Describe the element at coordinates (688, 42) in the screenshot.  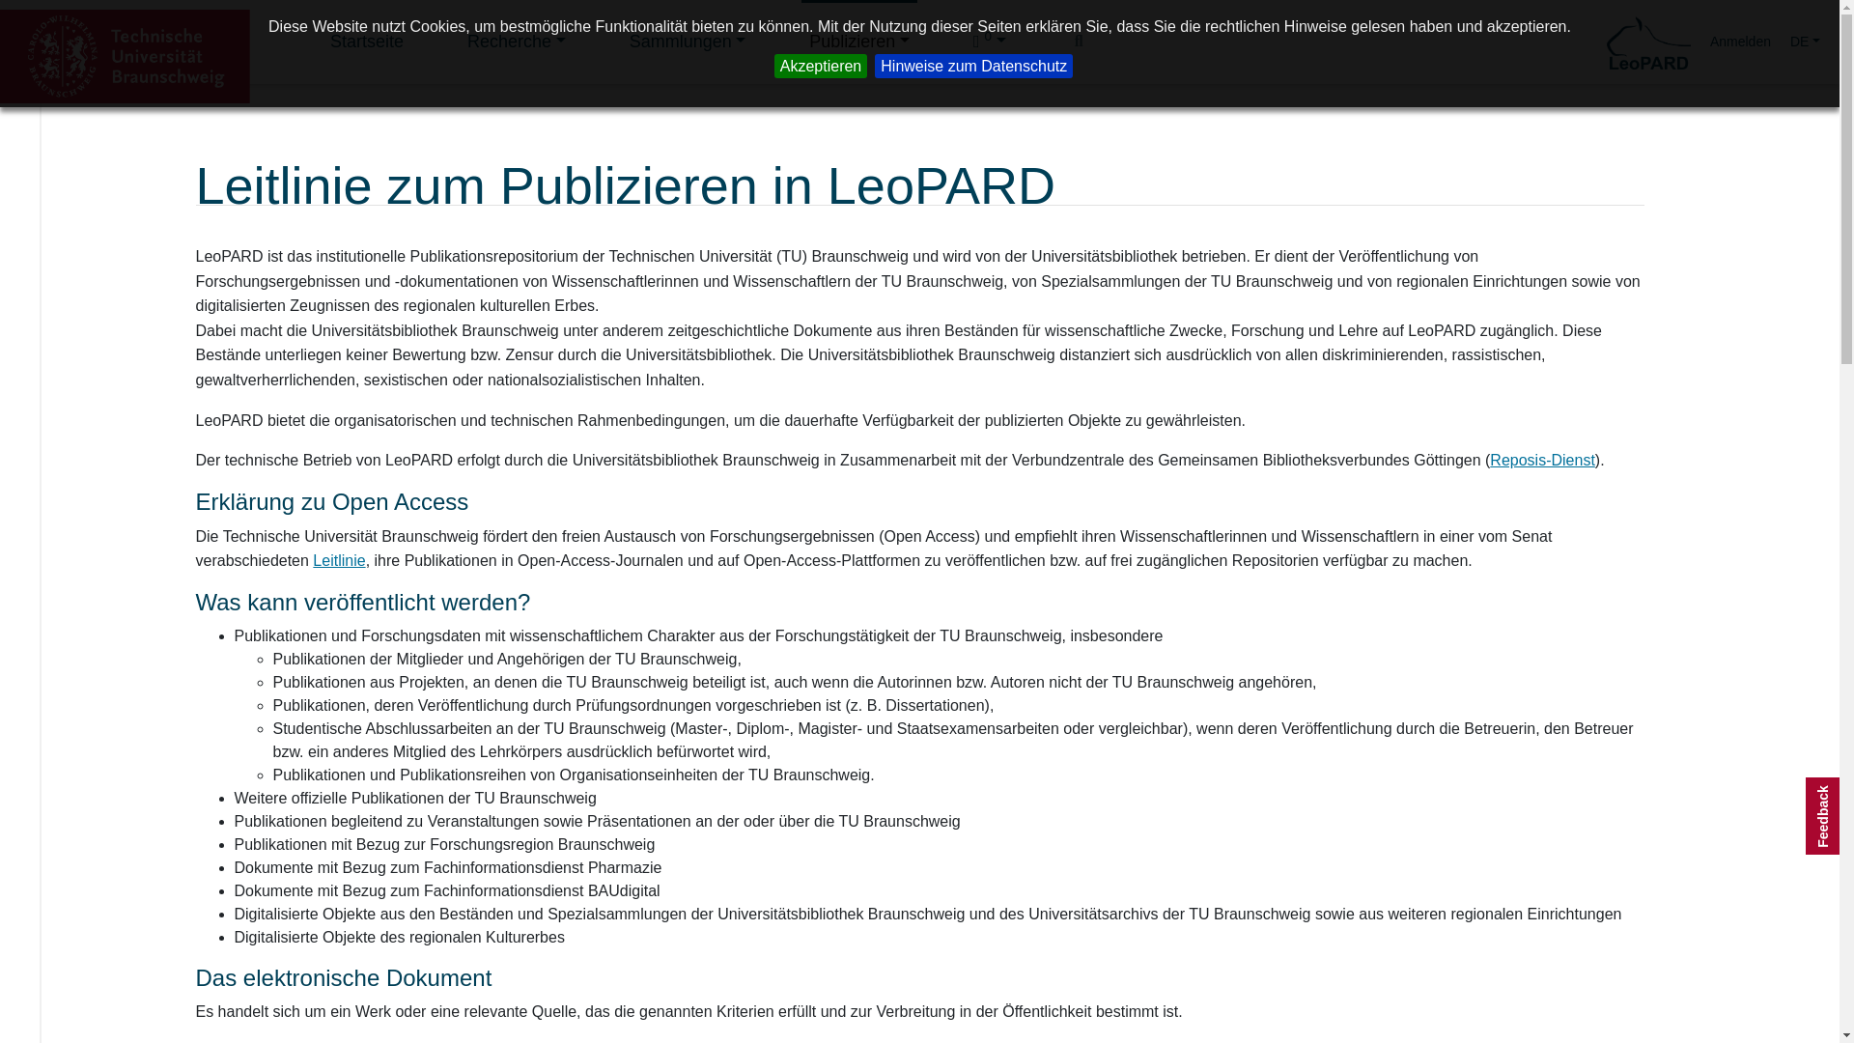
I see `Sammlungen` at that location.